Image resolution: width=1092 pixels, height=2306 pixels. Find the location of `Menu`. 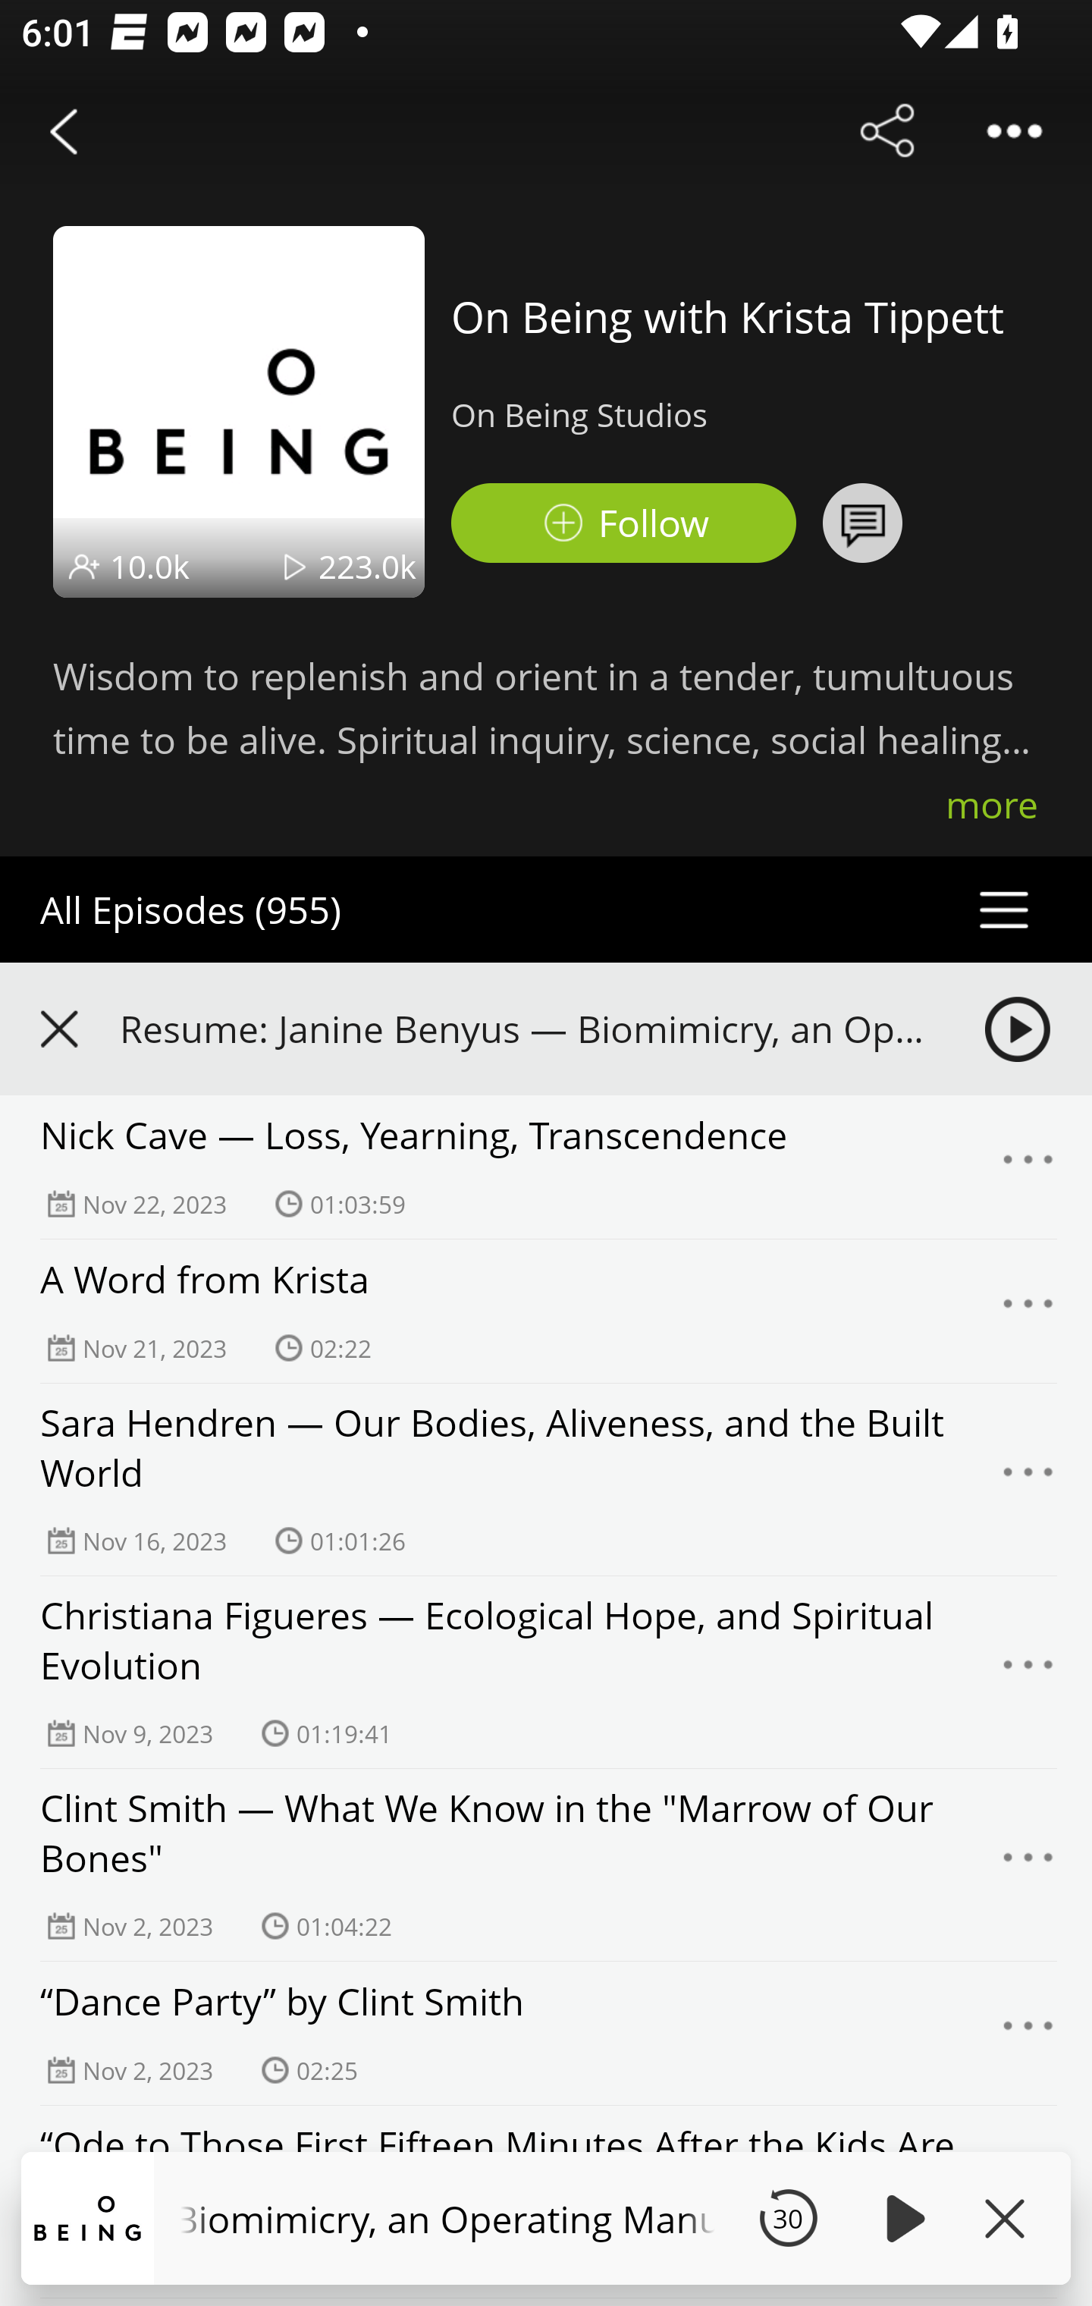

Menu is located at coordinates (1028, 2034).